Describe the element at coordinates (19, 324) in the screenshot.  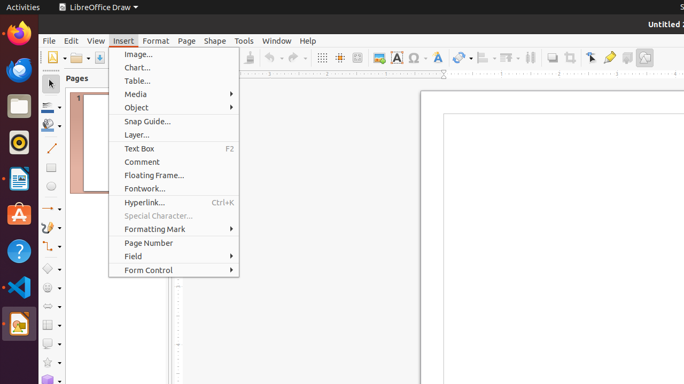
I see `LibreOffice Draw` at that location.